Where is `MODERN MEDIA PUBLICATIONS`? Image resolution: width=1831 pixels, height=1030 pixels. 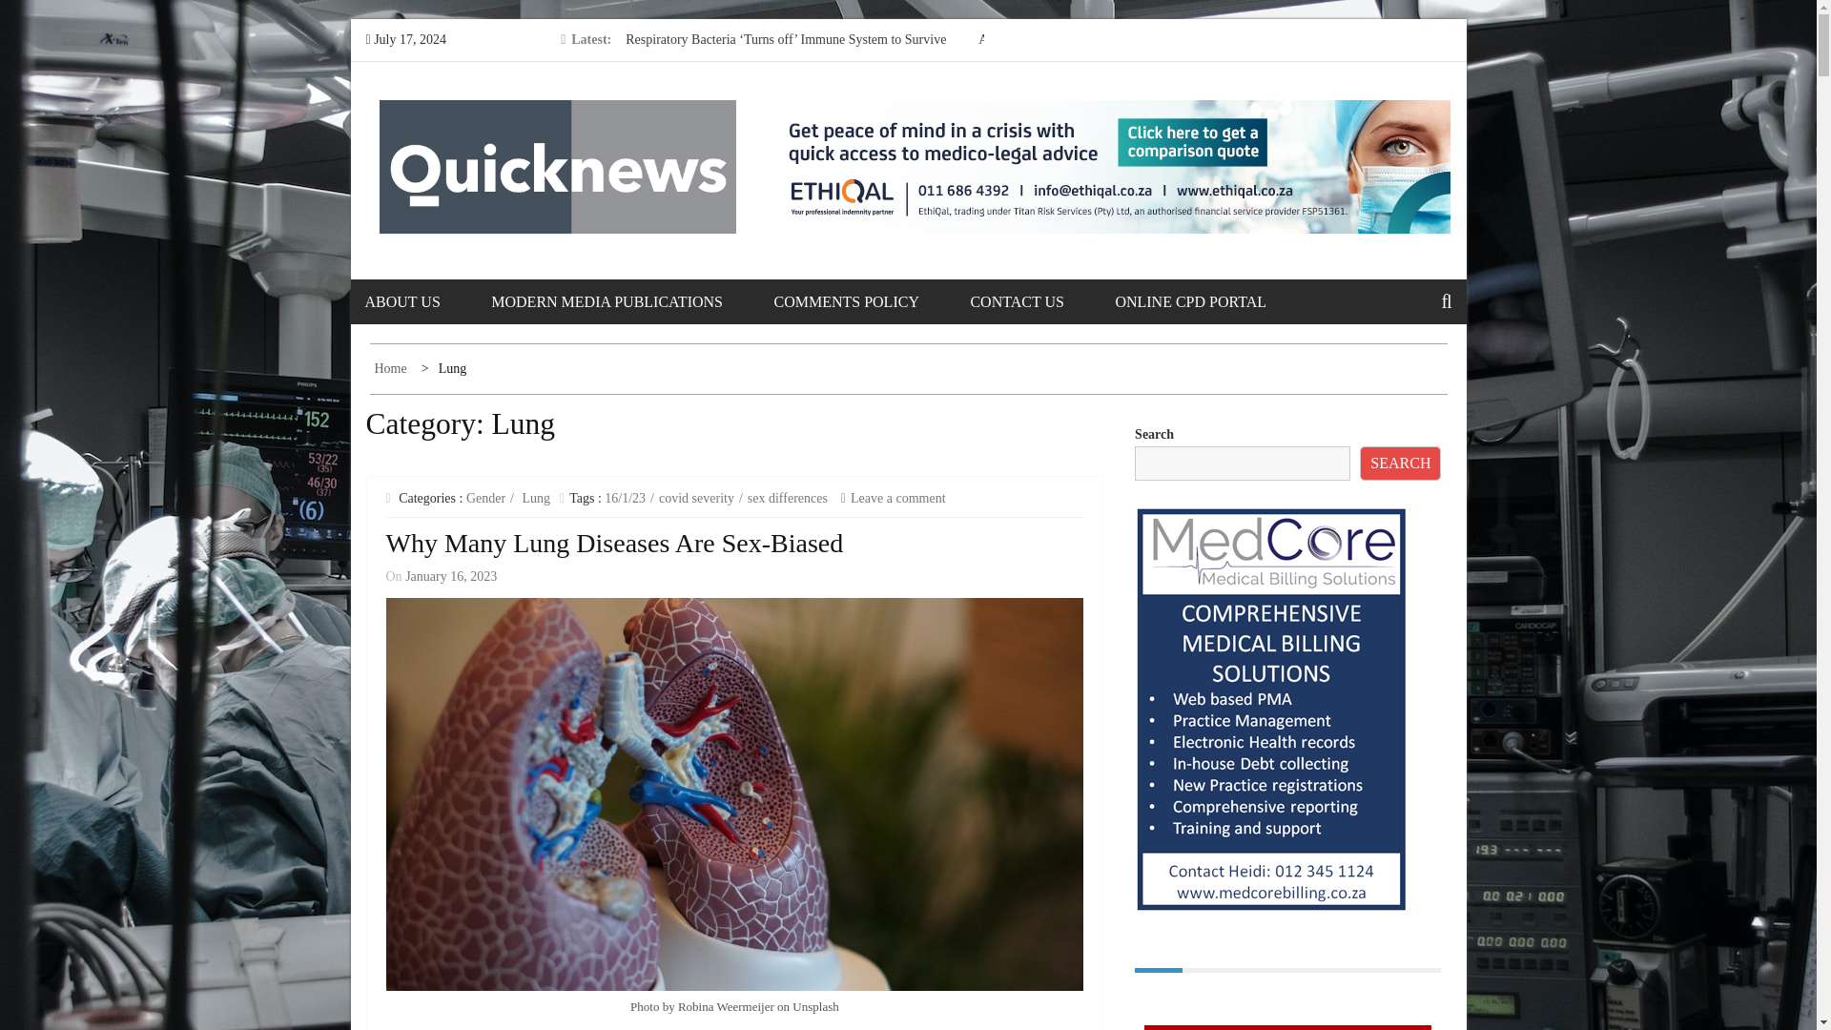 MODERN MEDIA PUBLICATIONS is located at coordinates (630, 301).